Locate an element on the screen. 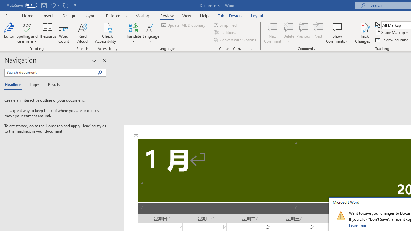 The height and width of the screenshot is (231, 411). Table Design is located at coordinates (230, 15).